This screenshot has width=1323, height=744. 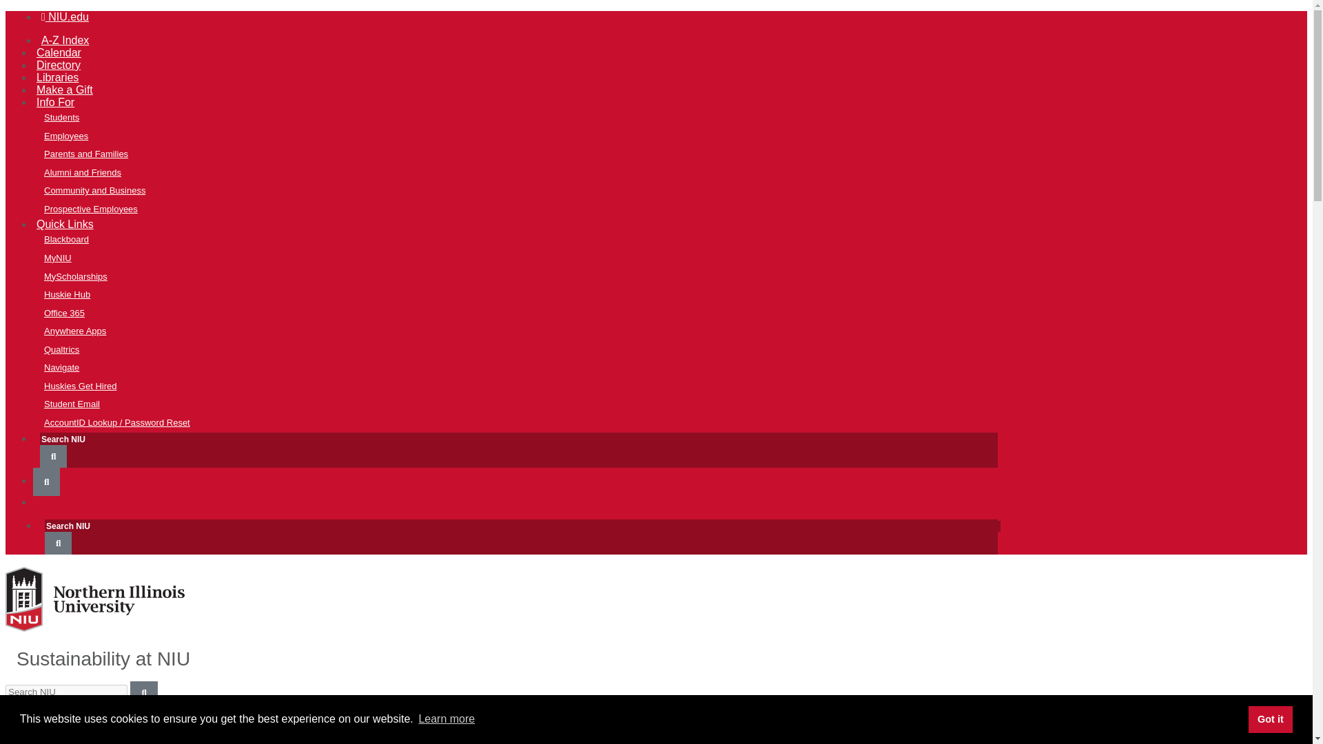 What do you see at coordinates (447, 719) in the screenshot?
I see `Learn more` at bounding box center [447, 719].